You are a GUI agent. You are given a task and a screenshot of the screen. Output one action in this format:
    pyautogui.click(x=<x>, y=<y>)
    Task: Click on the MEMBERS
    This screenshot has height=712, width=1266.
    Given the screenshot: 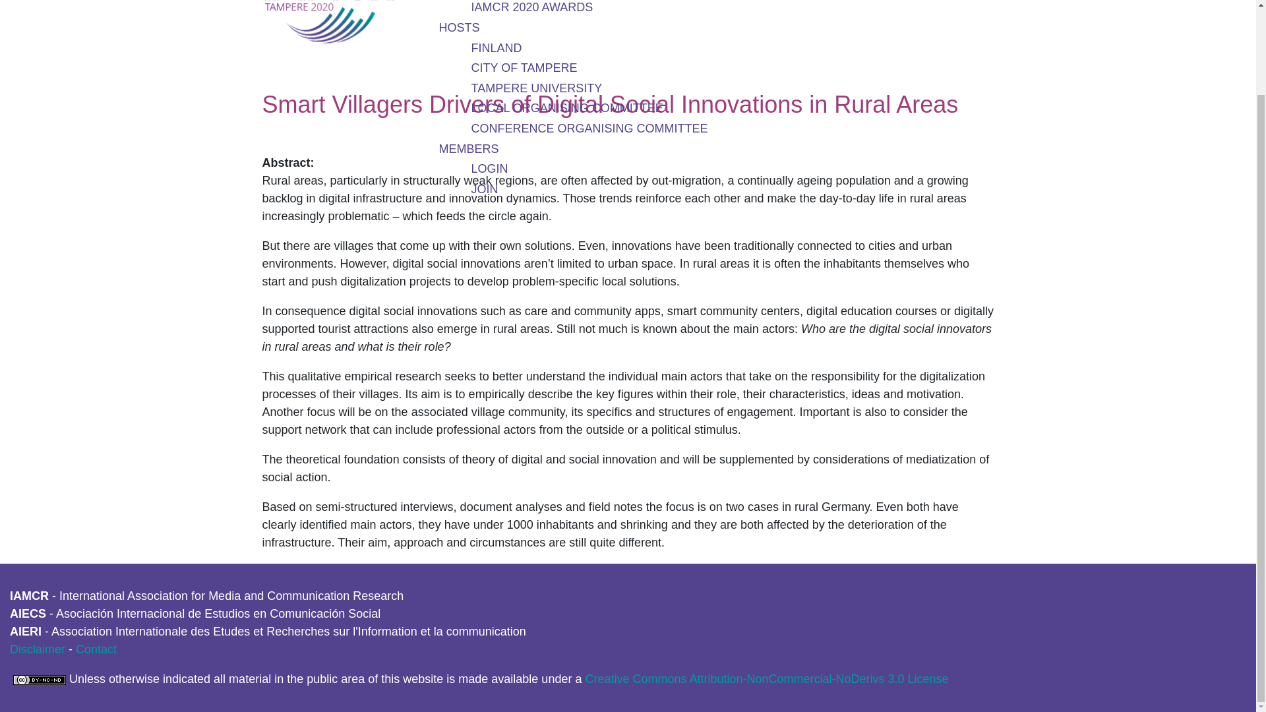 What is the action you would take?
    pyautogui.click(x=469, y=149)
    